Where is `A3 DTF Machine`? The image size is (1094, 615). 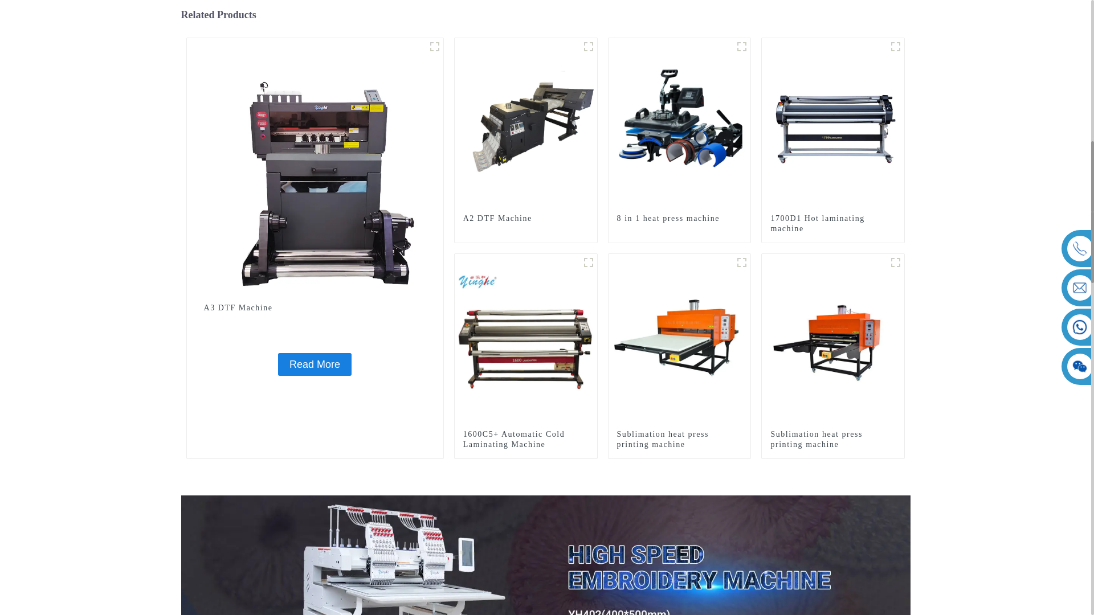 A3 DTF Machine is located at coordinates (315, 165).